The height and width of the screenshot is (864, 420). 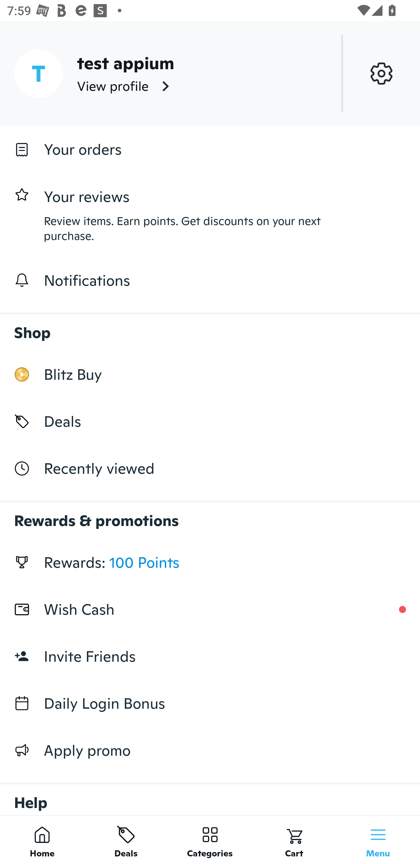 What do you see at coordinates (210, 469) in the screenshot?
I see `Recently viewed` at bounding box center [210, 469].